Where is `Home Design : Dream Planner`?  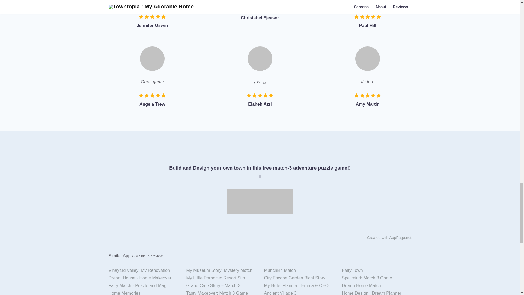 Home Design : Dream Planner is located at coordinates (377, 292).